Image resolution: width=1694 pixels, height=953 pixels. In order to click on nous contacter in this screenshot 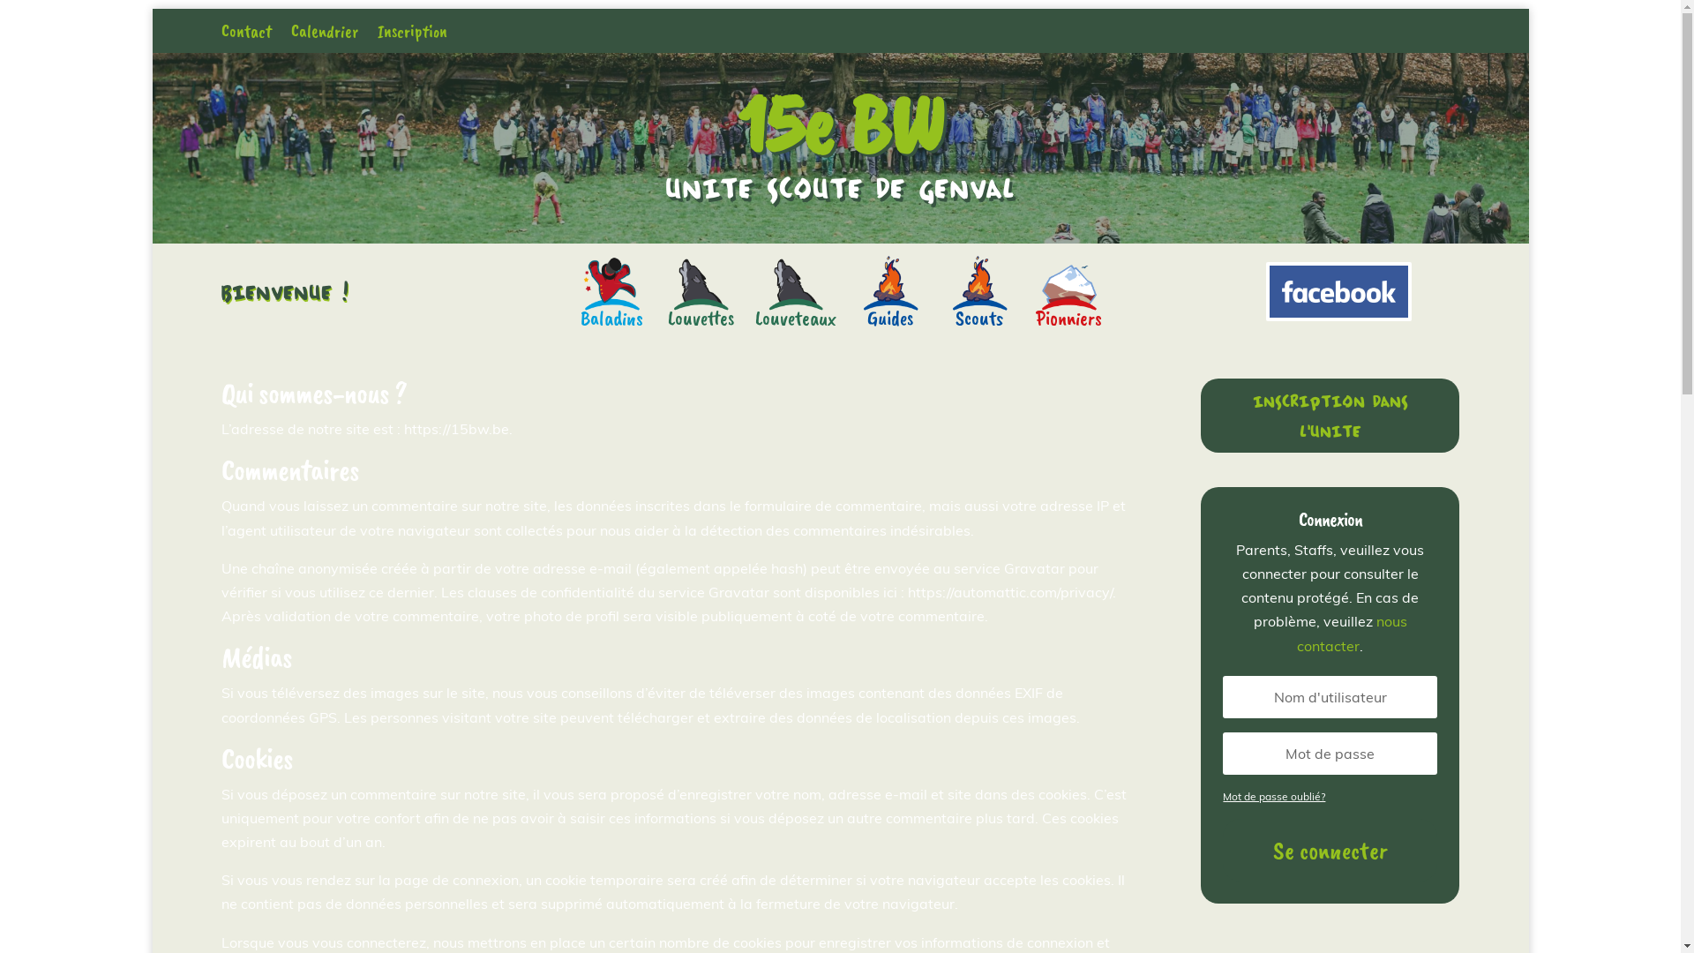, I will do `click(1352, 634)`.